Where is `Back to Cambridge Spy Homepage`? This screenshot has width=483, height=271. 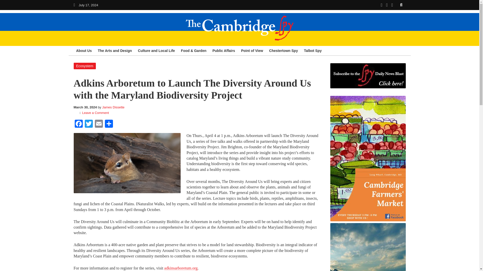
Back to Cambridge Spy Homepage is located at coordinates (74, 5).